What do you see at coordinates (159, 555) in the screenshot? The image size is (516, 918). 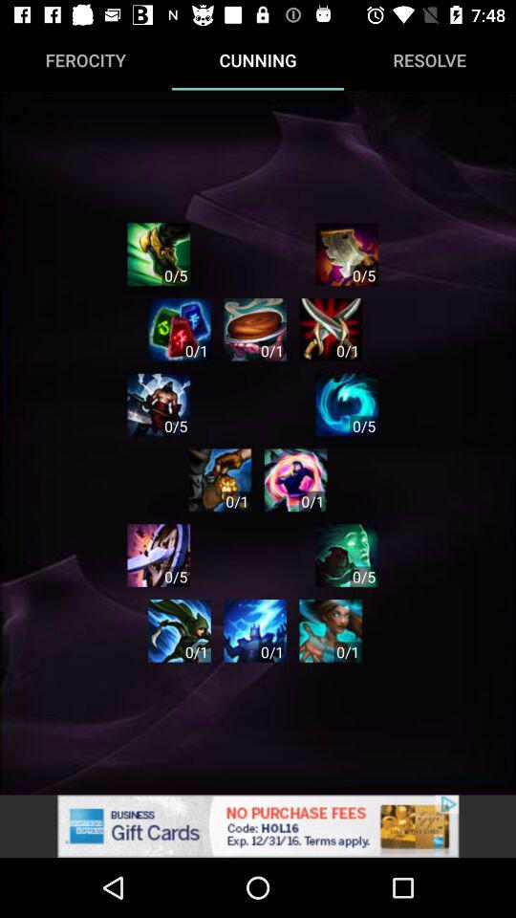 I see `add point to a skill` at bounding box center [159, 555].